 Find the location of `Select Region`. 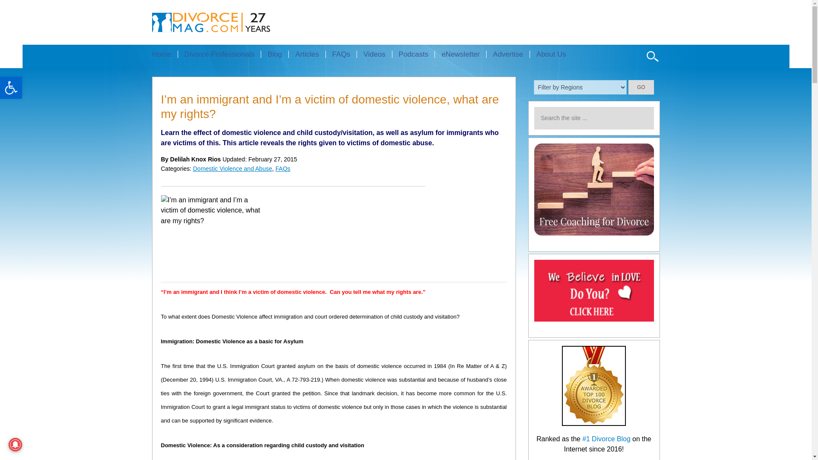

Select Region is located at coordinates (580, 87).